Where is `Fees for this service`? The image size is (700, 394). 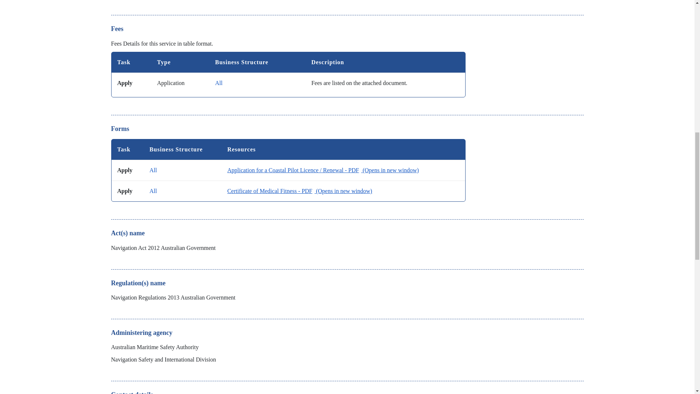 Fees for this service is located at coordinates (288, 74).